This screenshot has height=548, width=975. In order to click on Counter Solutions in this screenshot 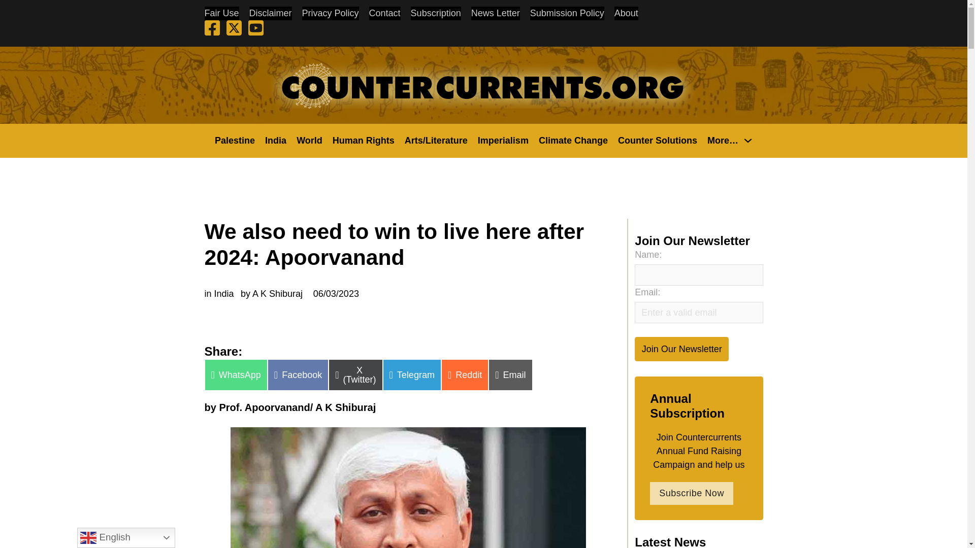, I will do `click(657, 140)`.